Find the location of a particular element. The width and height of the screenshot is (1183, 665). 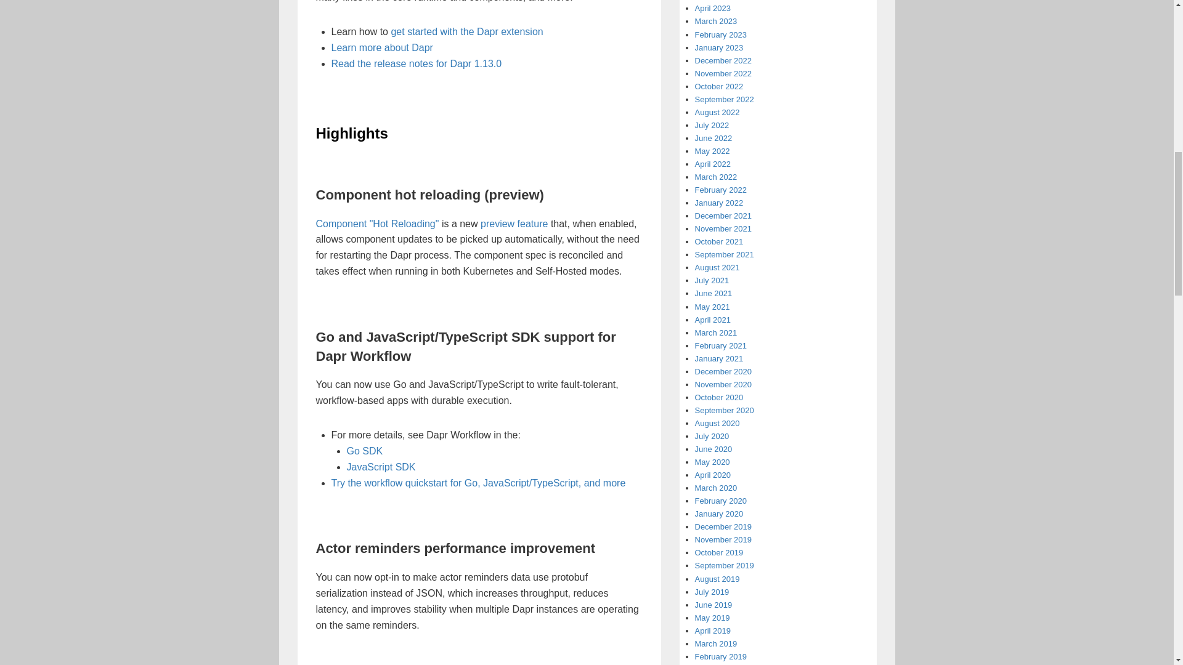

JavaScript SDK is located at coordinates (381, 467).